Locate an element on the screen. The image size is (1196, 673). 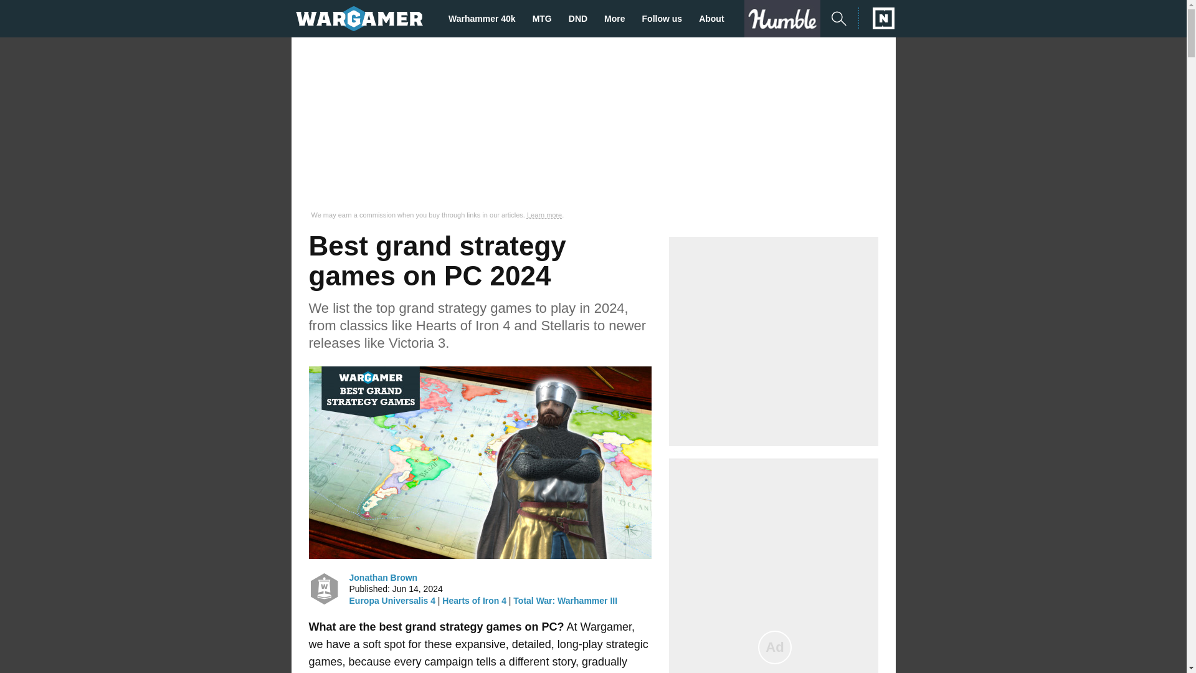
Europa Universalis 4 is located at coordinates (392, 601).